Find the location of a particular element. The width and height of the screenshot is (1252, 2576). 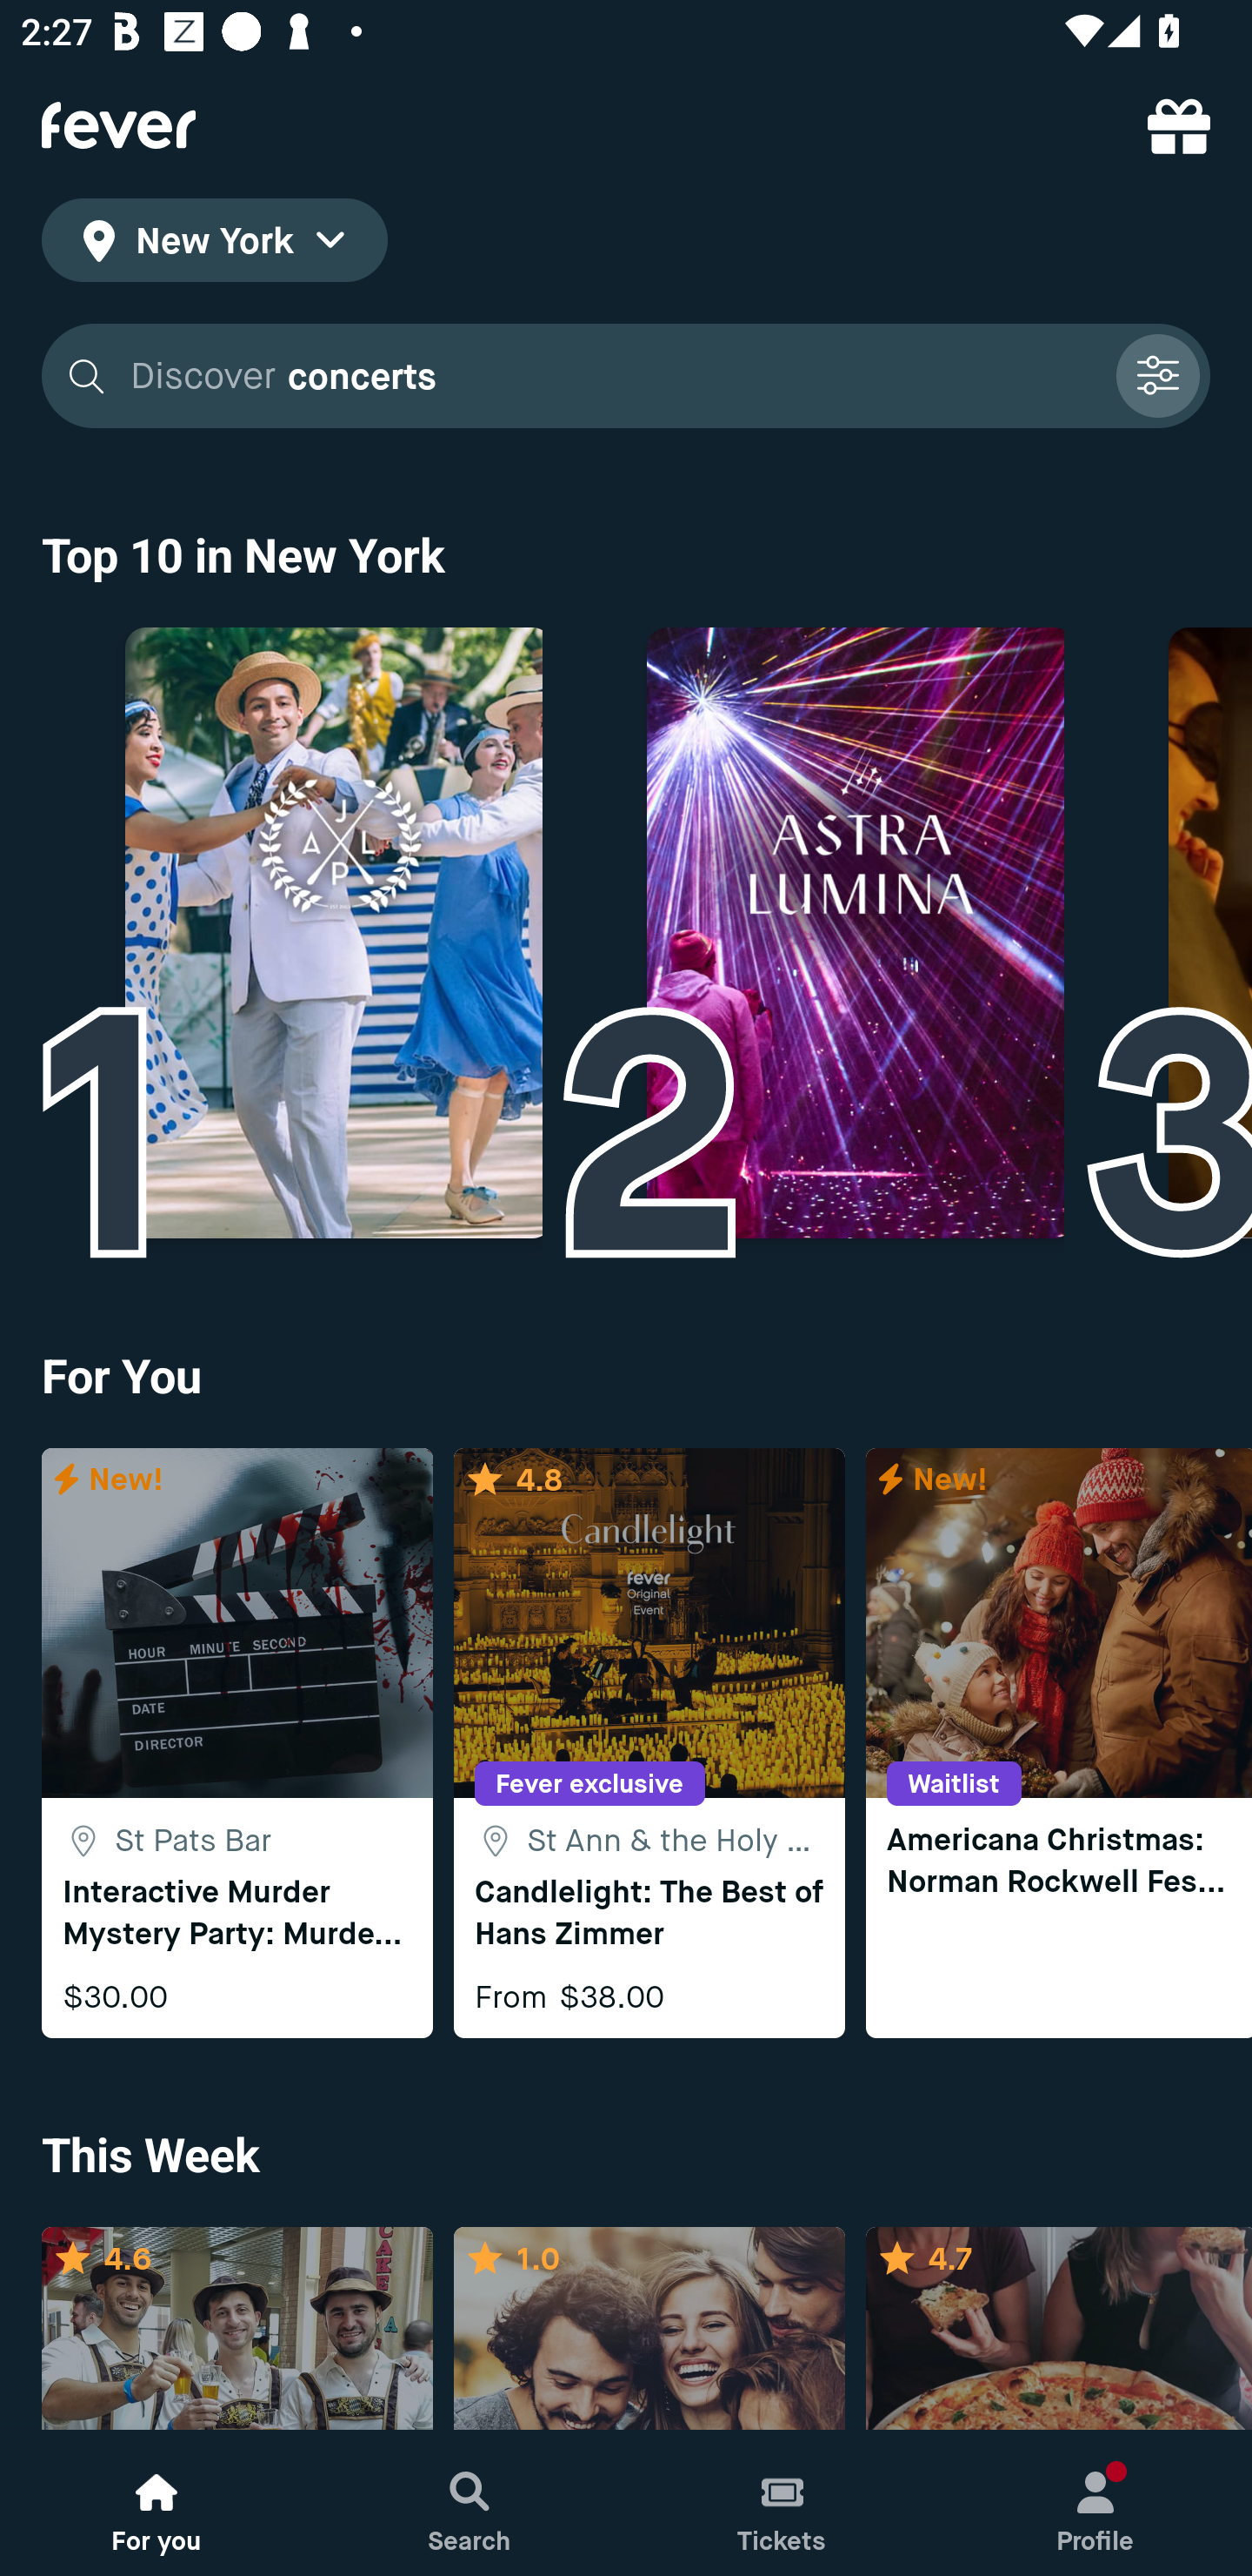

cover image 50.0 4.7 is located at coordinates (1059, 2329).